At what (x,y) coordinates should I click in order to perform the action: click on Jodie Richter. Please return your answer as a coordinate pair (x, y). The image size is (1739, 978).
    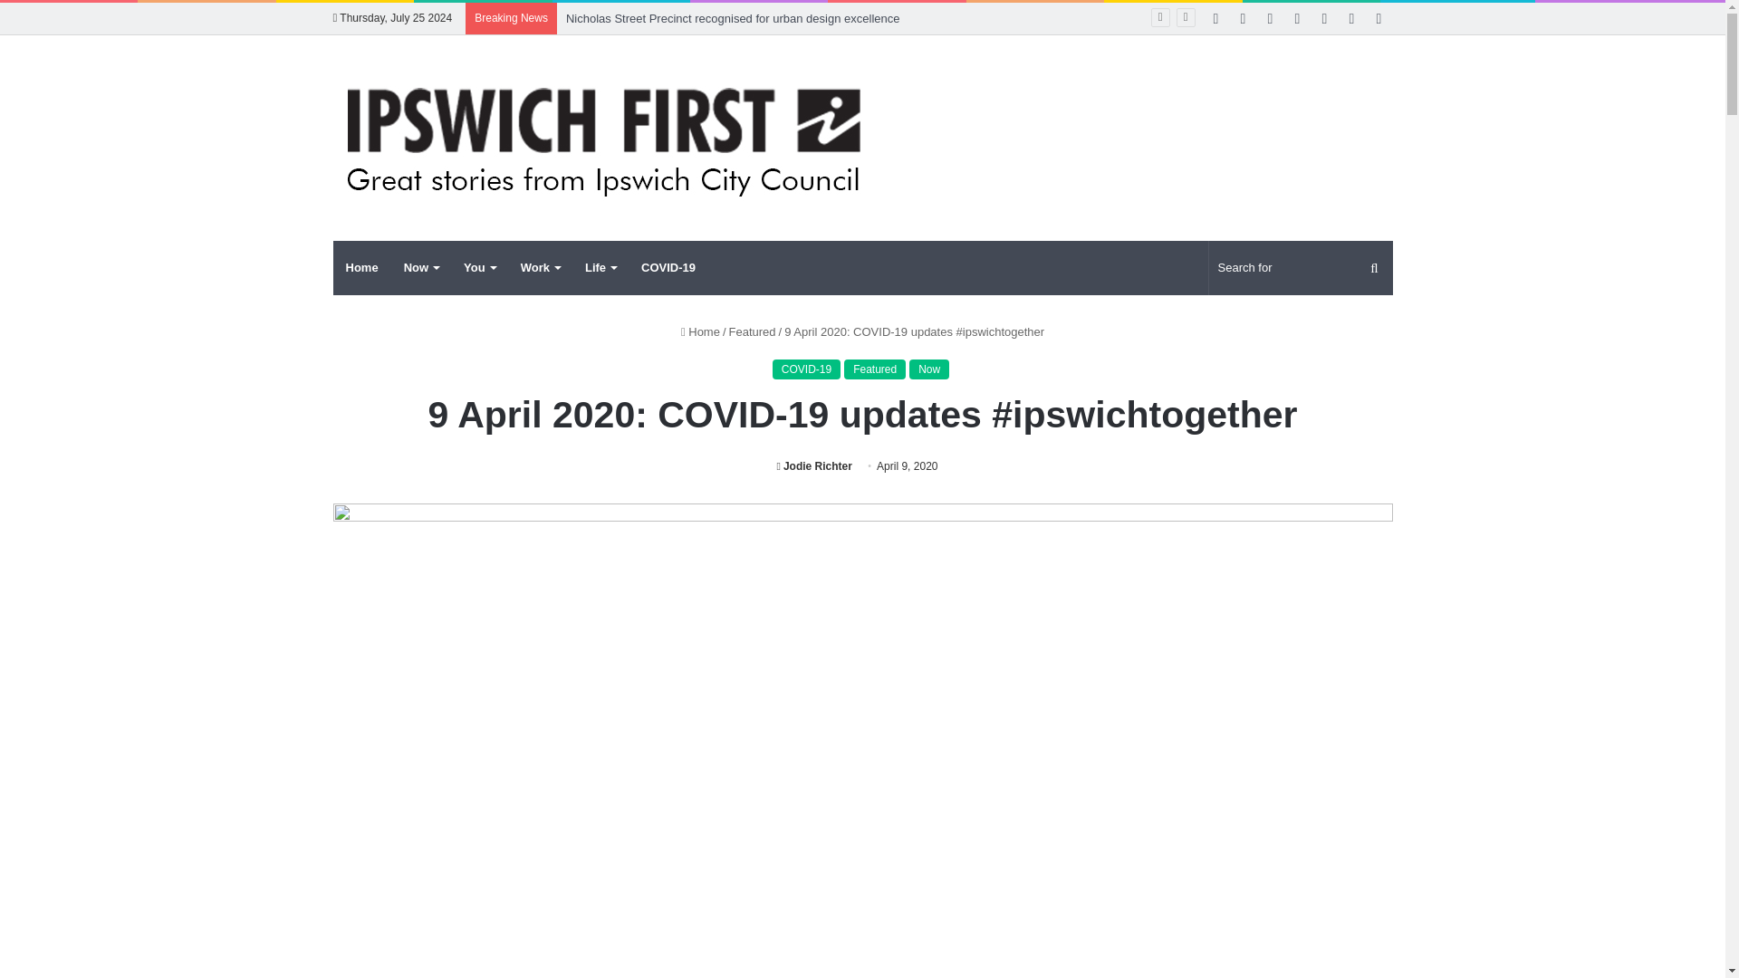
    Looking at the image, I should click on (813, 465).